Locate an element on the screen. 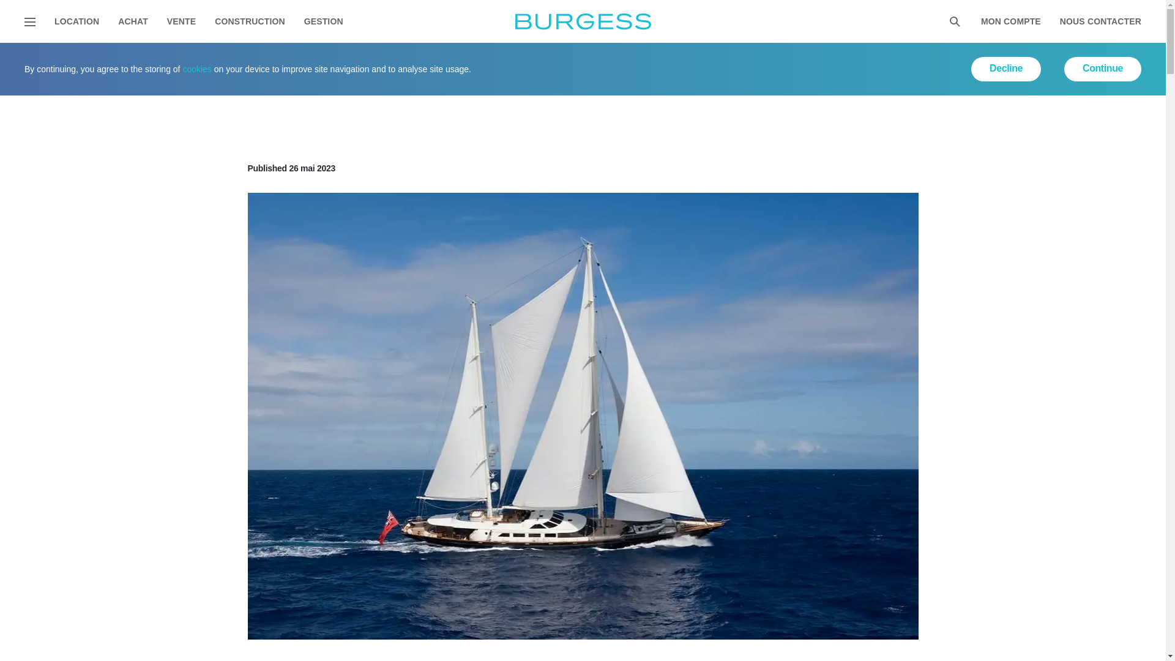 The height and width of the screenshot is (661, 1175). cookies is located at coordinates (196, 69).